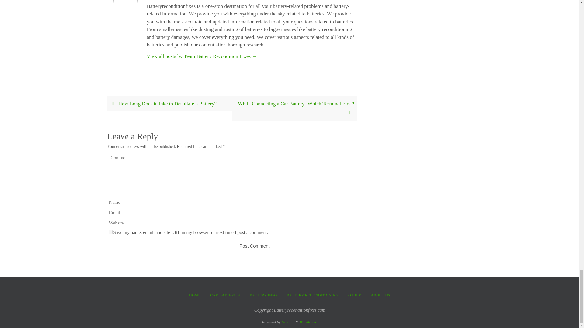 The width and height of the screenshot is (584, 328). What do you see at coordinates (313, 295) in the screenshot?
I see `BATTERY RECONDITIONING` at bounding box center [313, 295].